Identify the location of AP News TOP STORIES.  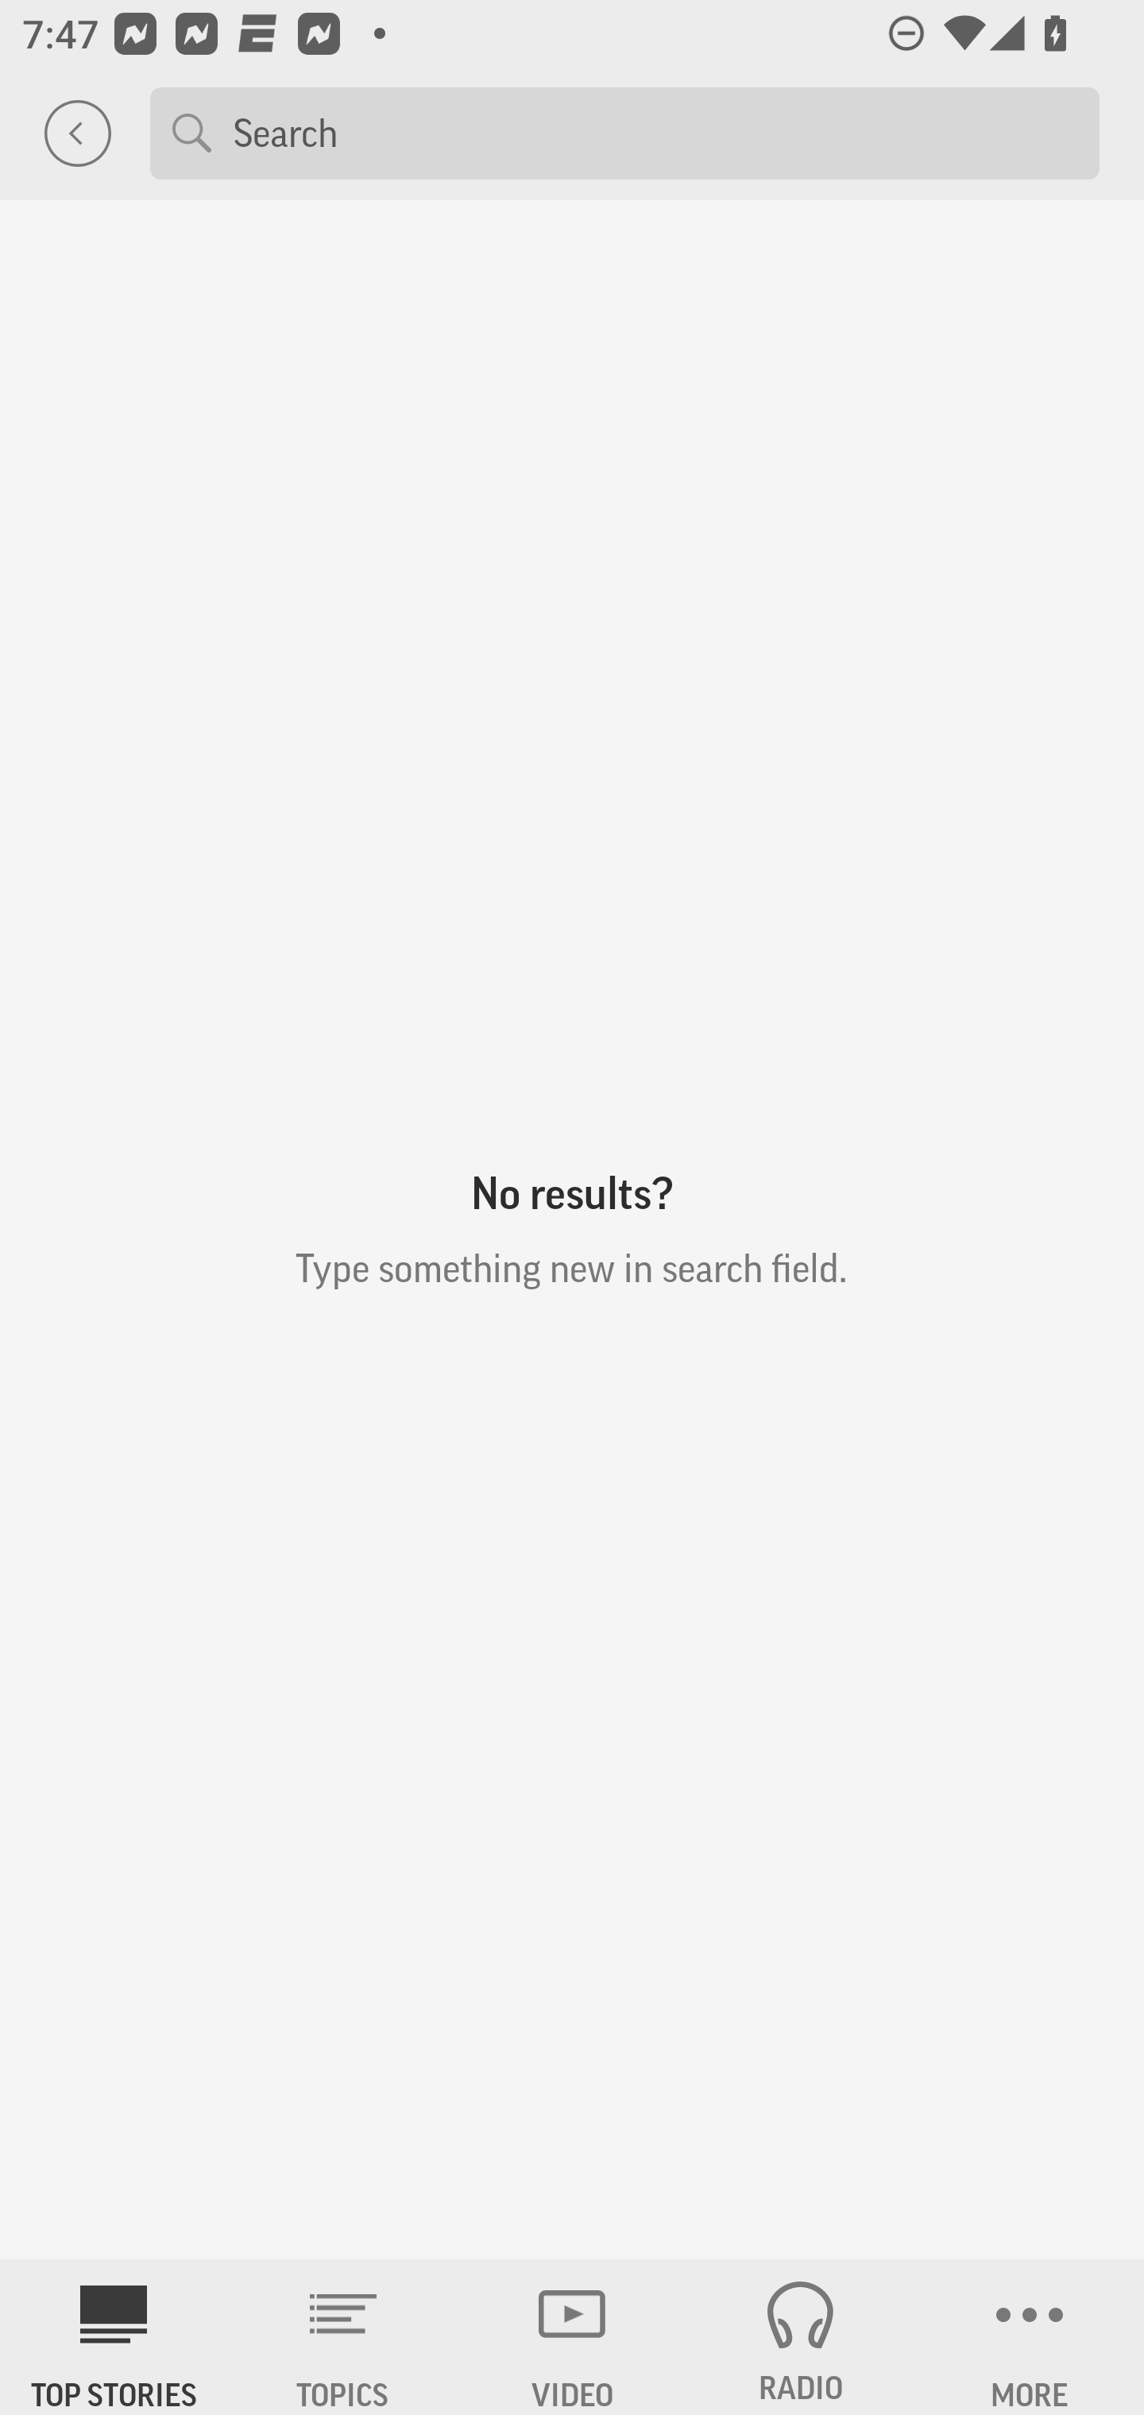
(114, 2337).